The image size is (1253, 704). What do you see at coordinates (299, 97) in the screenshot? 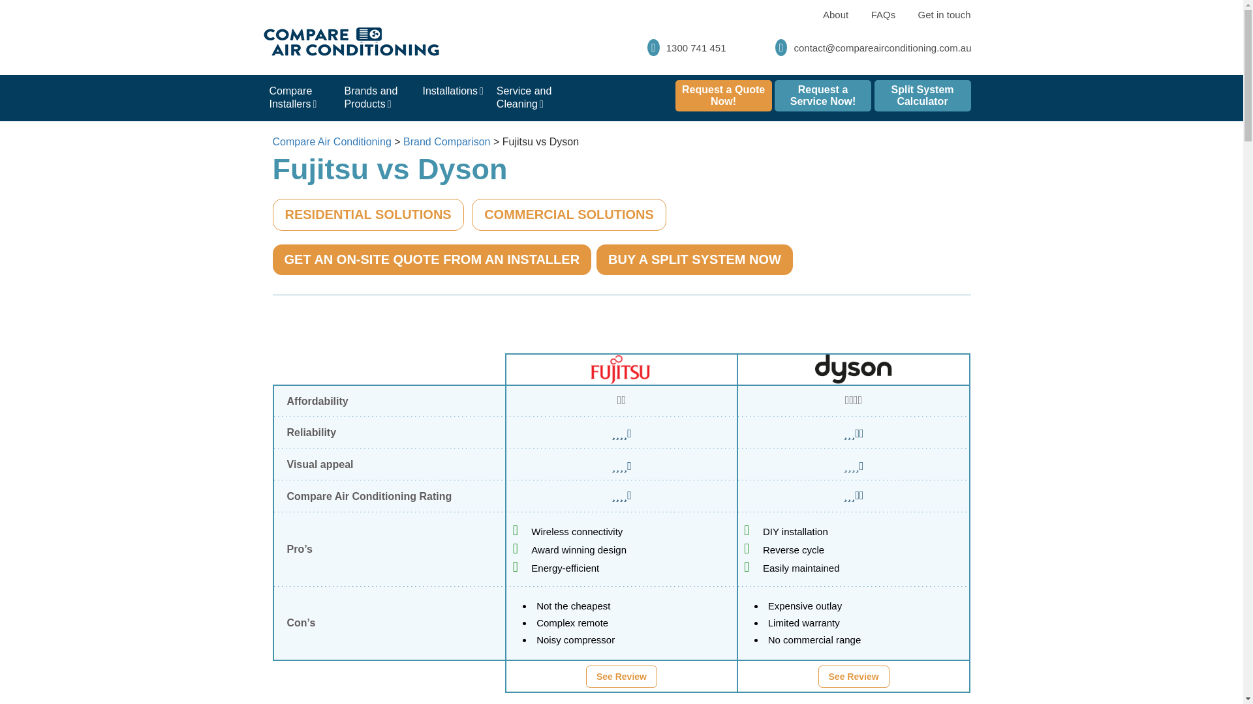
I see `Compare Installers` at bounding box center [299, 97].